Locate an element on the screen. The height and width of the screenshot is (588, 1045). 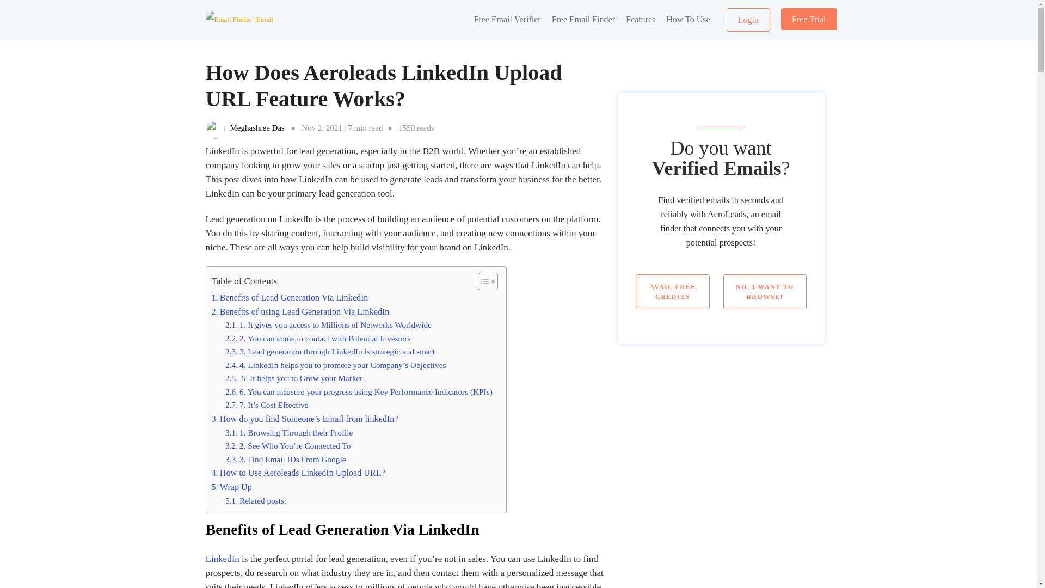
Features is located at coordinates (640, 20).